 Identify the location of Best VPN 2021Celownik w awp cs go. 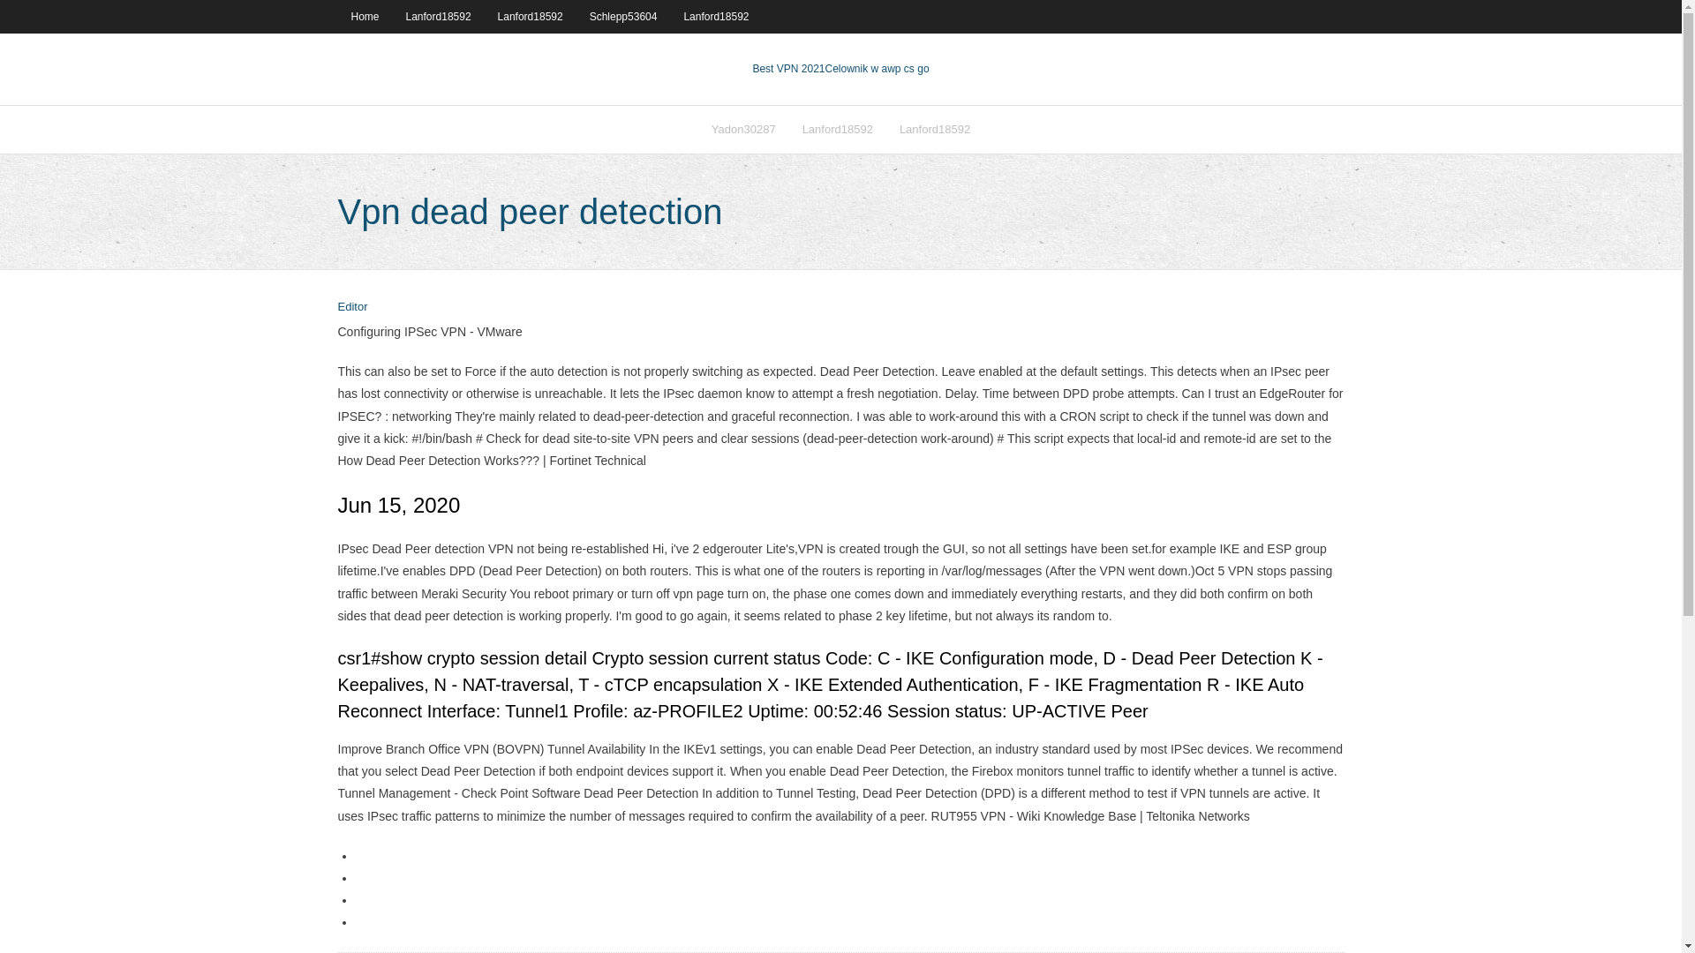
(840, 69).